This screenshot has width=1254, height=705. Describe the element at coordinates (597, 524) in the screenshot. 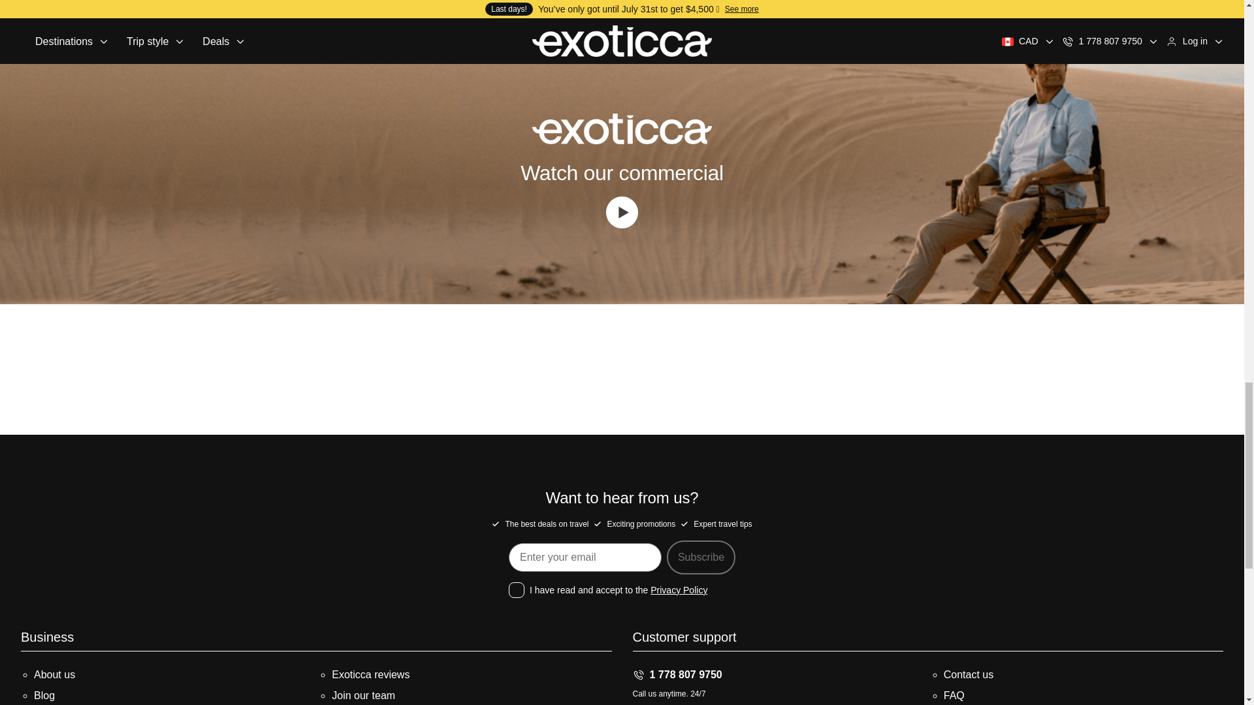

I see `check-icon` at that location.